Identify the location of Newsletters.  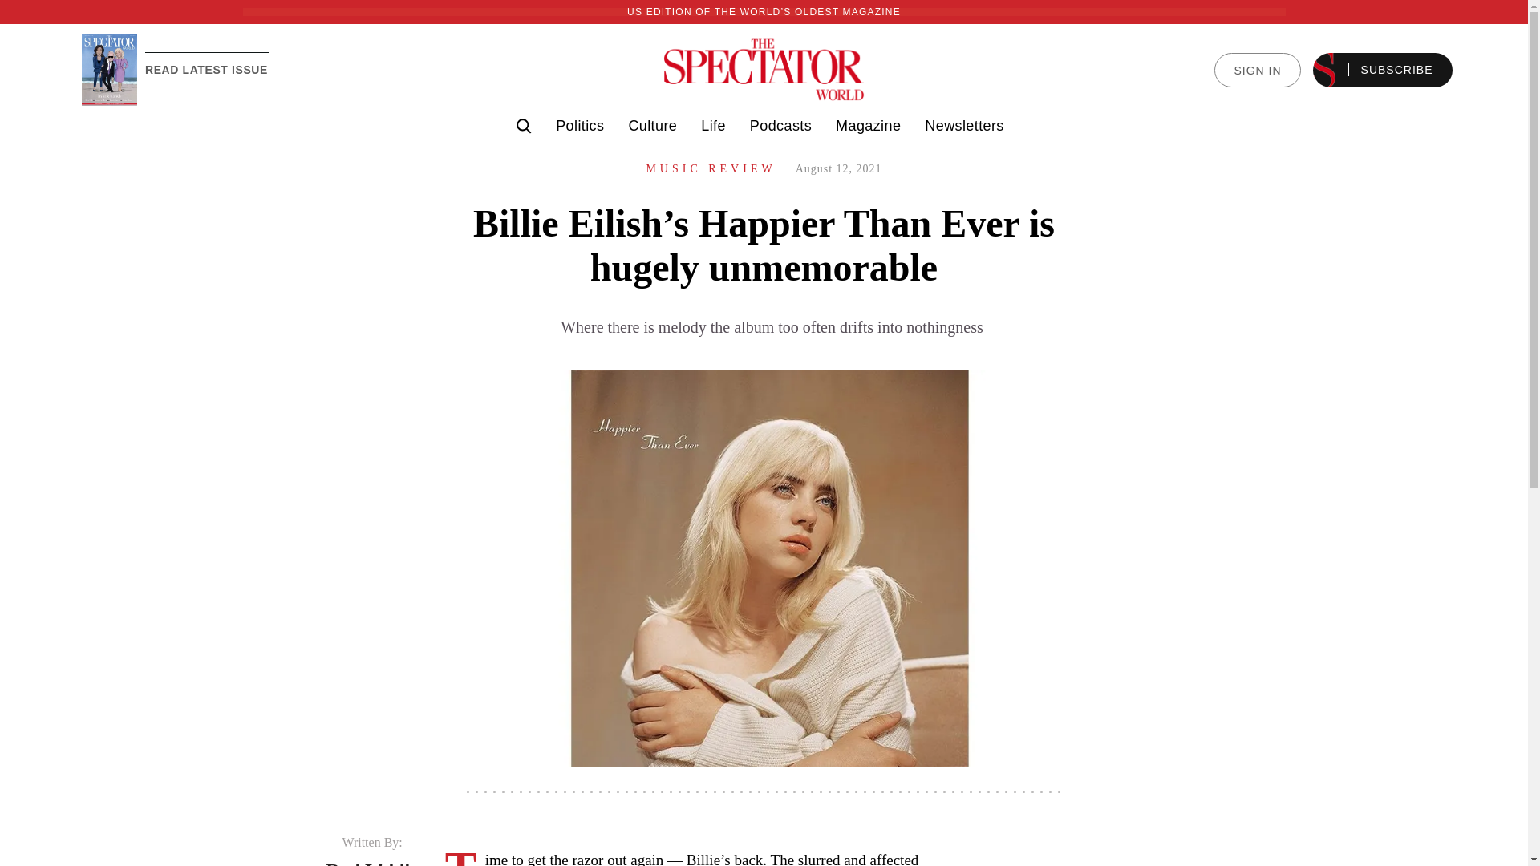
(964, 126).